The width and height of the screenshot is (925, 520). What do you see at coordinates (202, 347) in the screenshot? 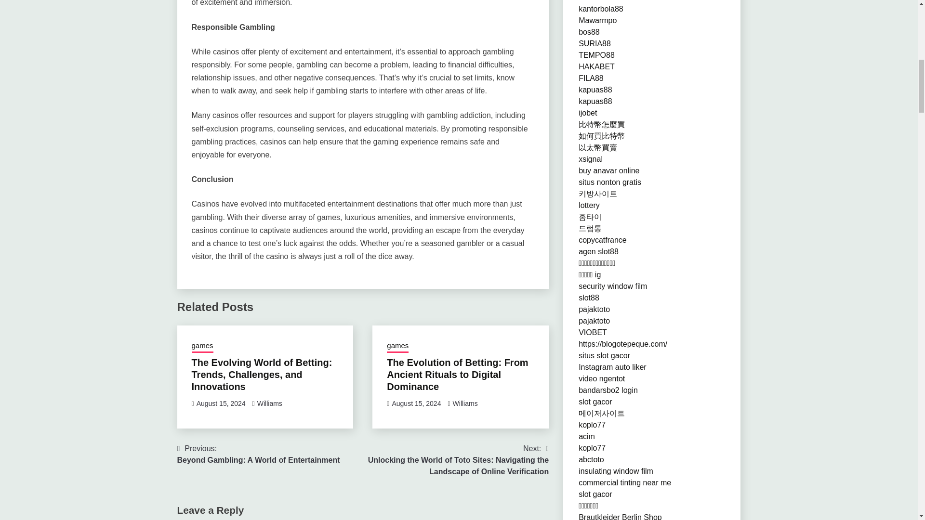
I see `games` at bounding box center [202, 347].